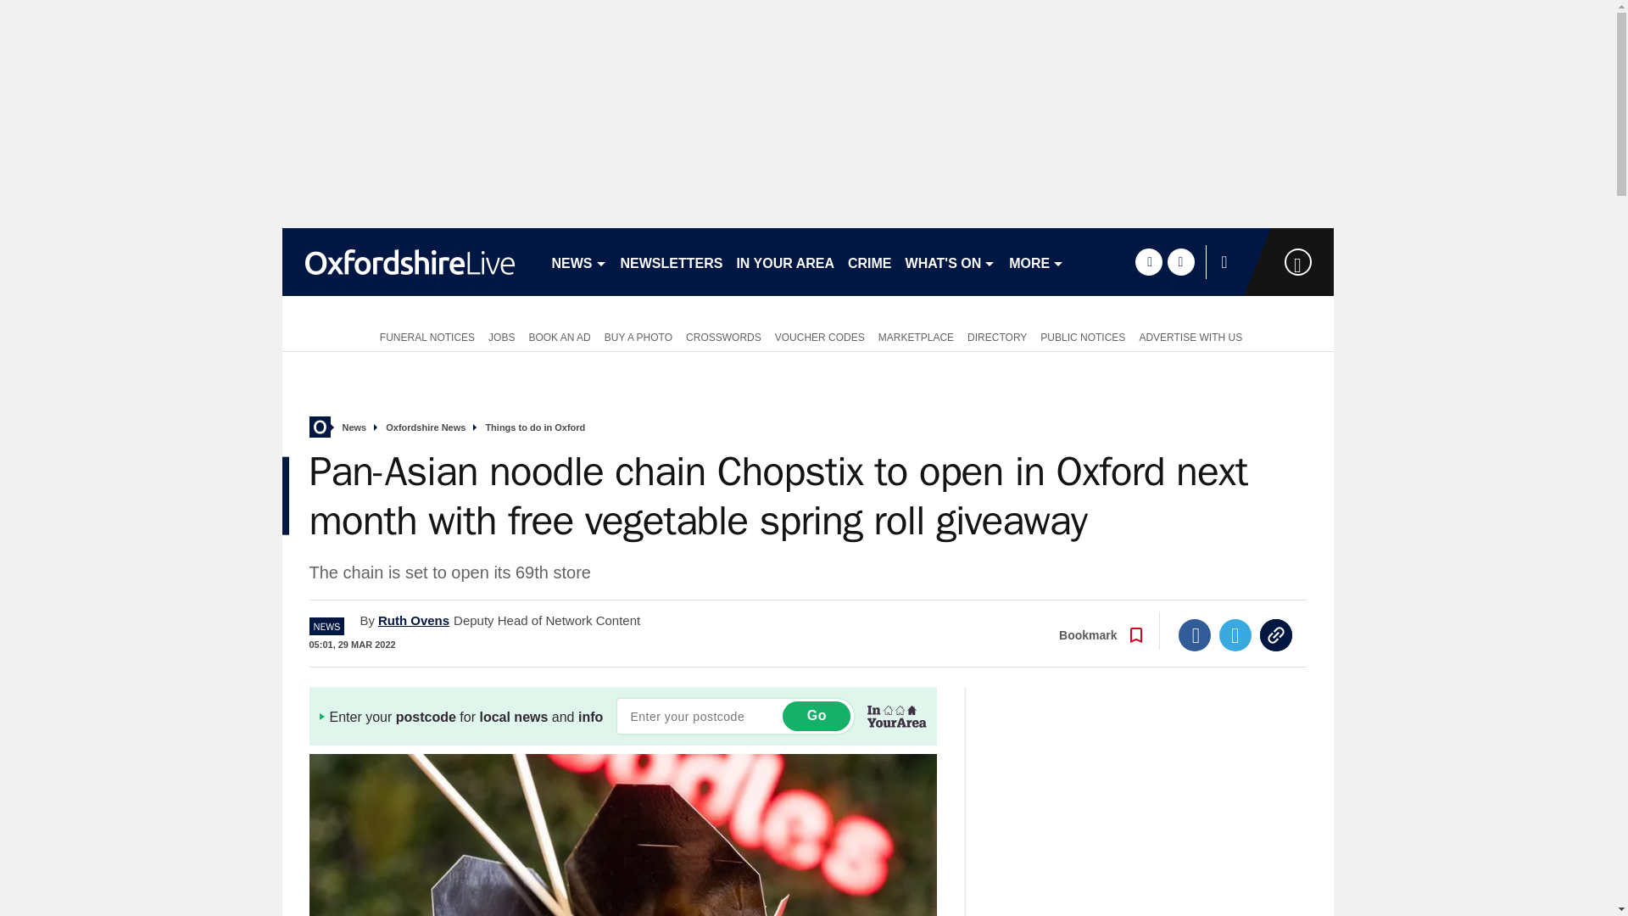  I want to click on IN YOUR AREA, so click(785, 261).